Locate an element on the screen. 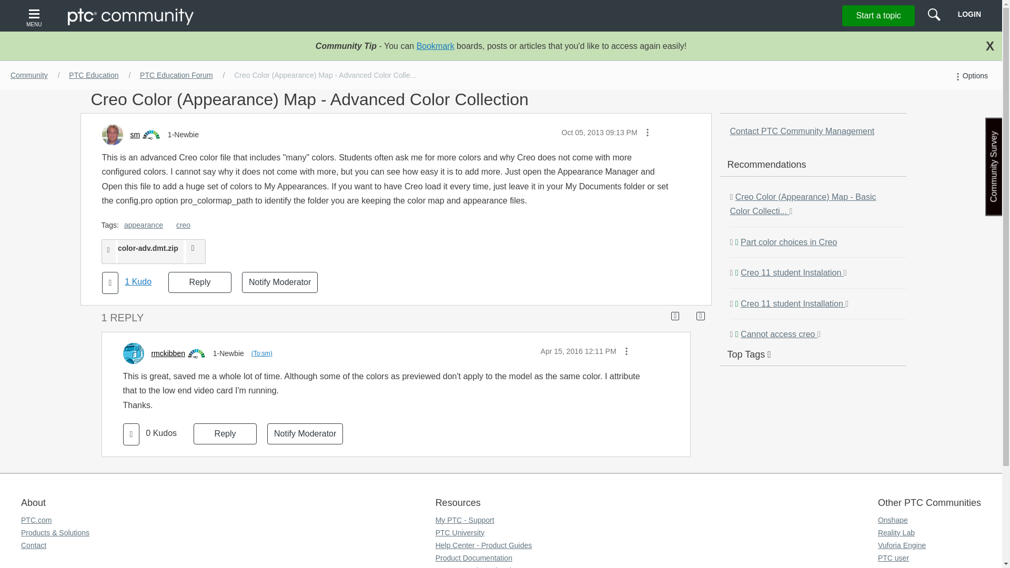  LOGIN is located at coordinates (969, 14).